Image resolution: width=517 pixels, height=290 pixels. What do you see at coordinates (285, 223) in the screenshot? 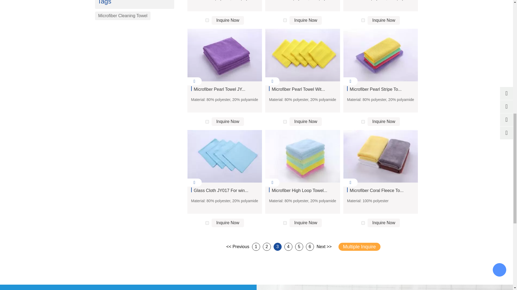
I see `27` at bounding box center [285, 223].